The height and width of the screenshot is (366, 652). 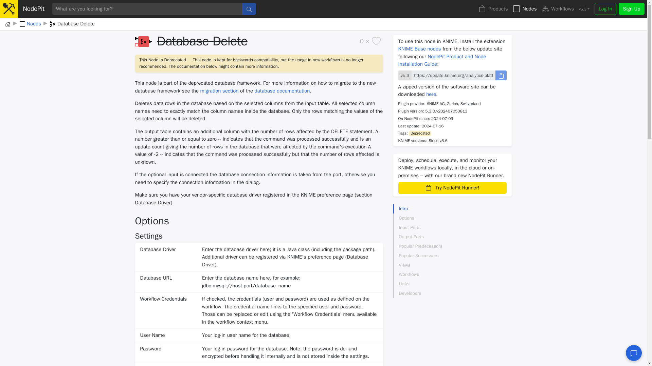 I want to click on Sign Up, so click(x=631, y=9).